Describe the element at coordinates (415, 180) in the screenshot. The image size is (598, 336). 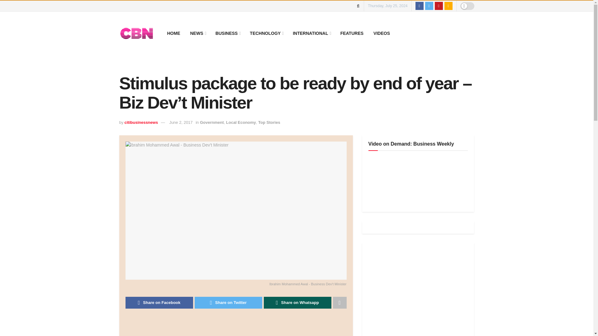
I see `Business Weekly` at that location.